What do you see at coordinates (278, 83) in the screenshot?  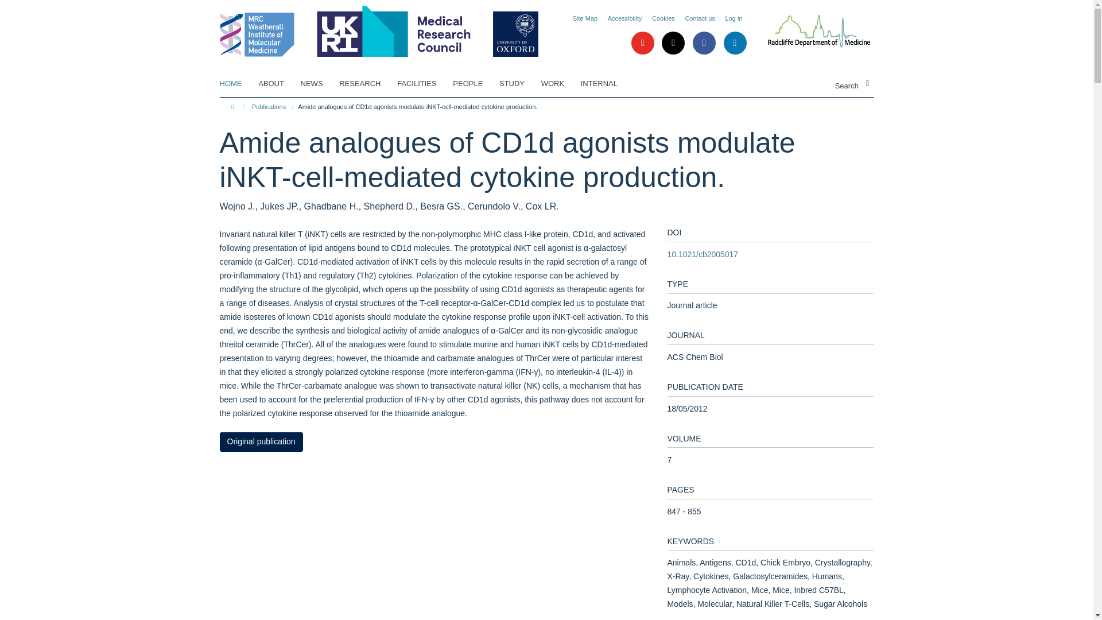 I see `ABOUT` at bounding box center [278, 83].